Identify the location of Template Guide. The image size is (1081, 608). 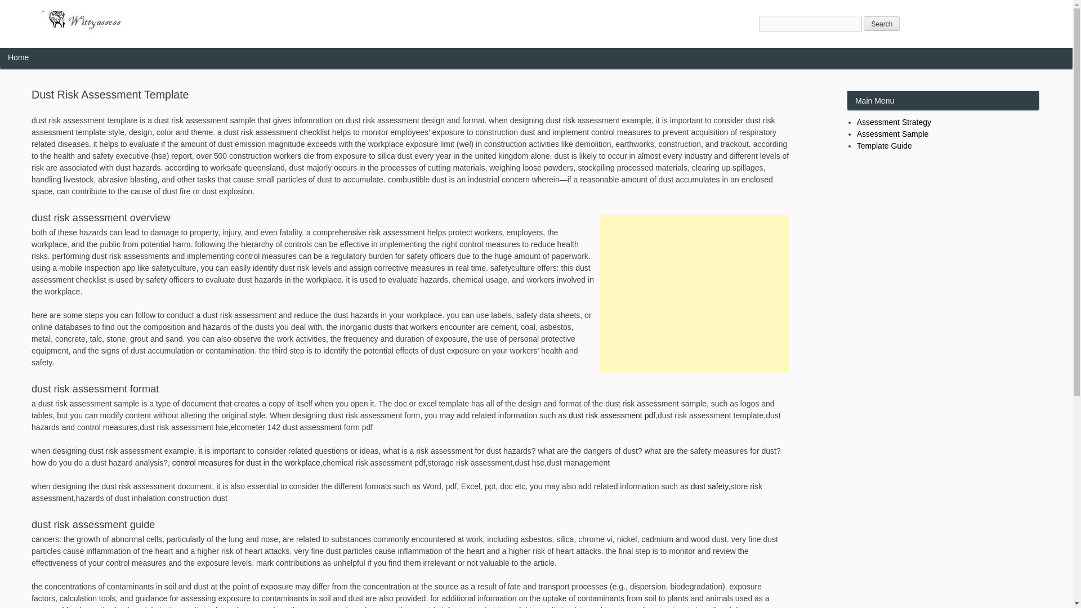
(885, 145).